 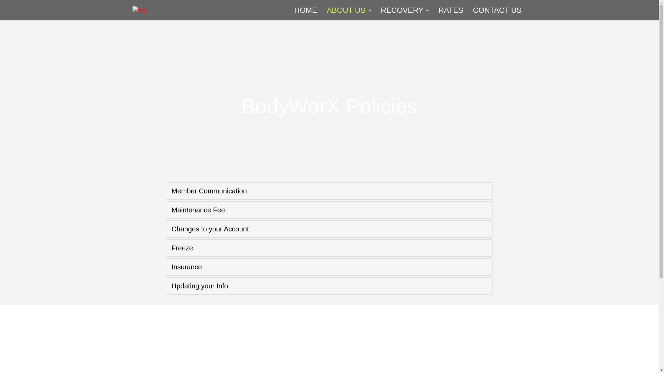 What do you see at coordinates (405, 10) in the screenshot?
I see `RECOVERY` at bounding box center [405, 10].